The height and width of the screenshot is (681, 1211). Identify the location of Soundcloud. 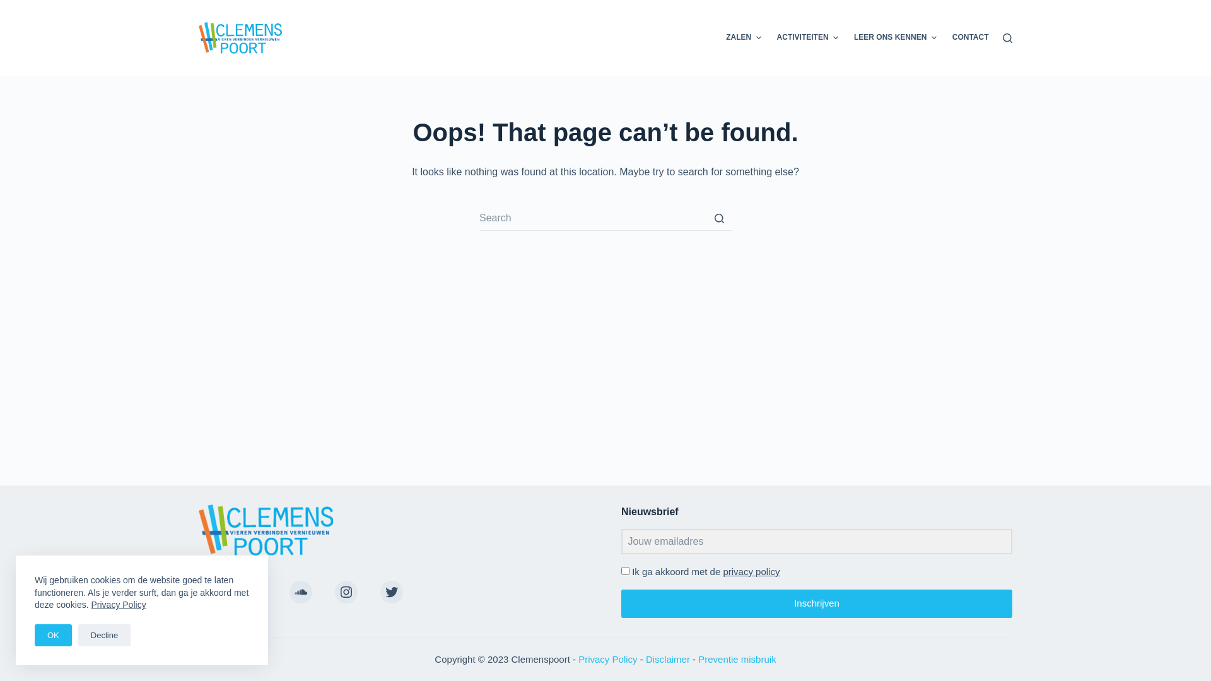
(301, 592).